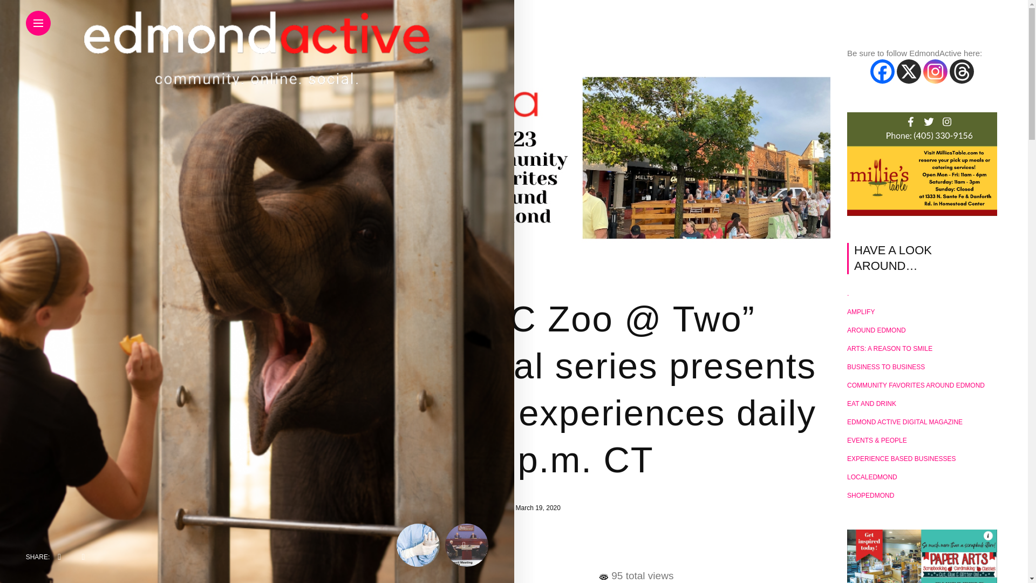 The image size is (1036, 583). I want to click on X, so click(481, 553).